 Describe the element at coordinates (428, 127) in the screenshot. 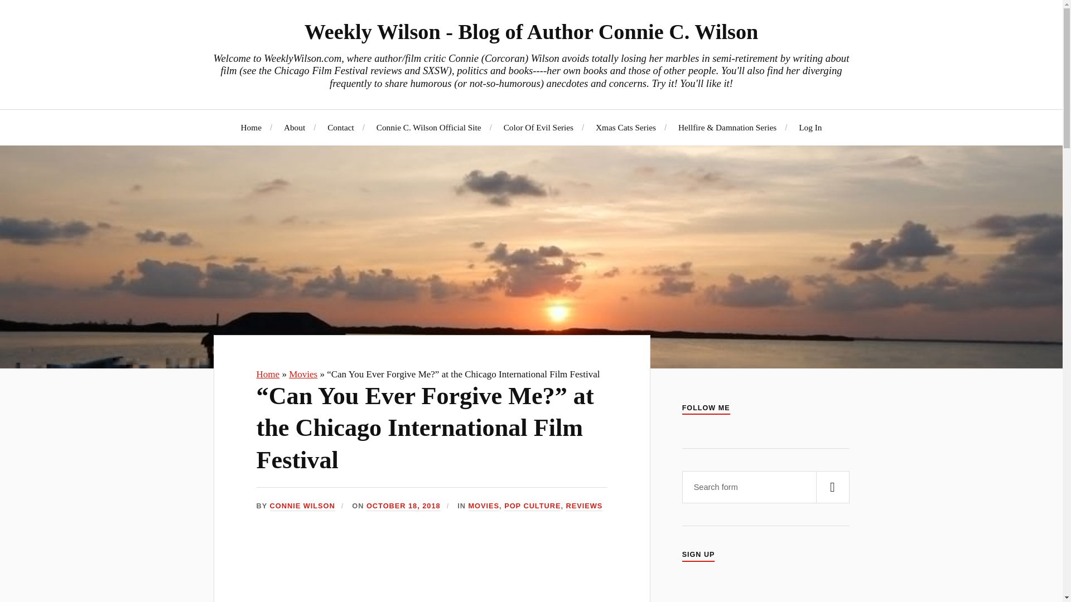

I see `Connie C. Wilson Official Site` at that location.